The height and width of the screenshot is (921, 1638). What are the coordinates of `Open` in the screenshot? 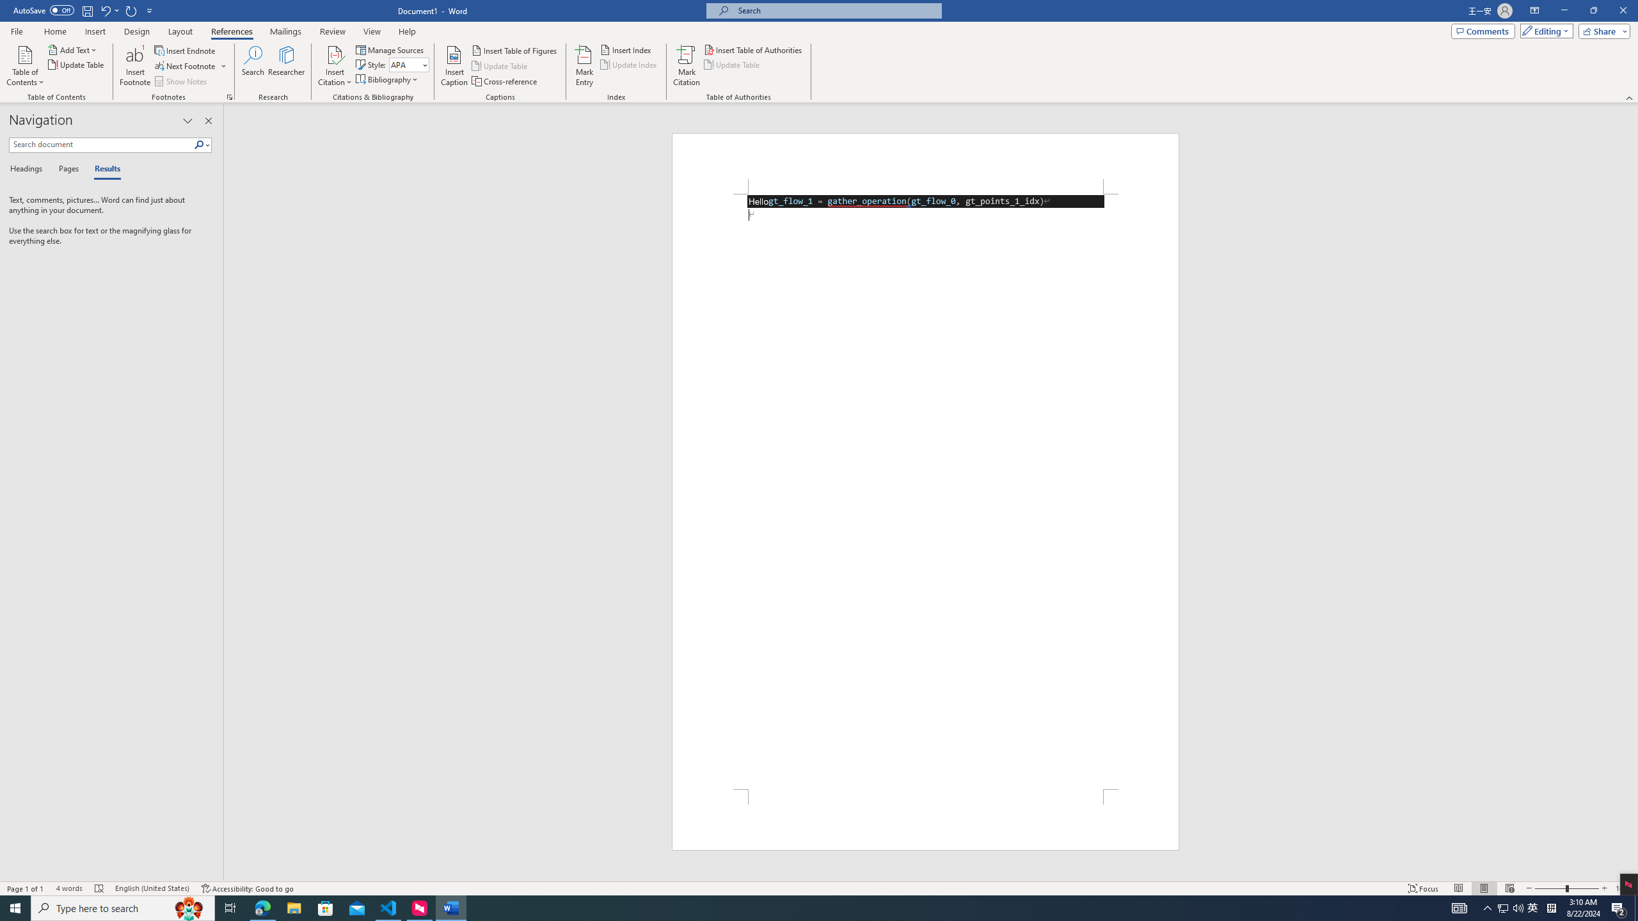 It's located at (425, 65).